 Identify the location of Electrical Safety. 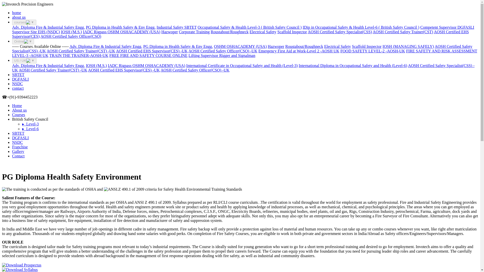
(338, 46).